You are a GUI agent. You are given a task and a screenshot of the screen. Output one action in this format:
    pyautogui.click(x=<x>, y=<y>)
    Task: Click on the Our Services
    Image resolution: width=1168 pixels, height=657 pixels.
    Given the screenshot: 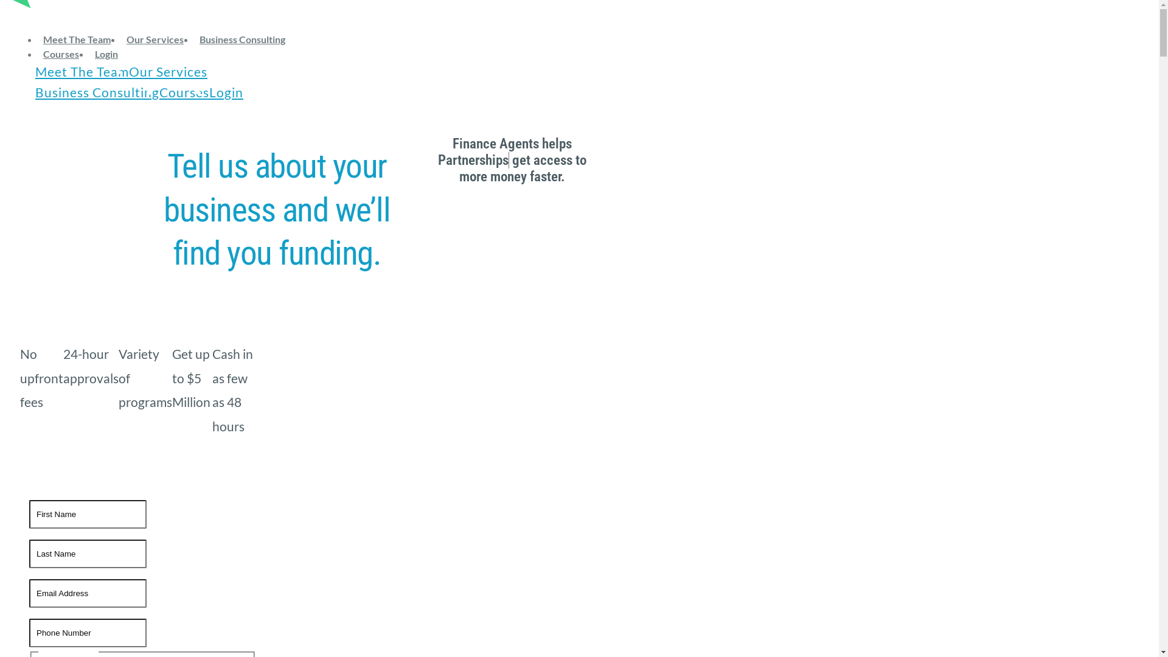 What is the action you would take?
    pyautogui.click(x=168, y=72)
    